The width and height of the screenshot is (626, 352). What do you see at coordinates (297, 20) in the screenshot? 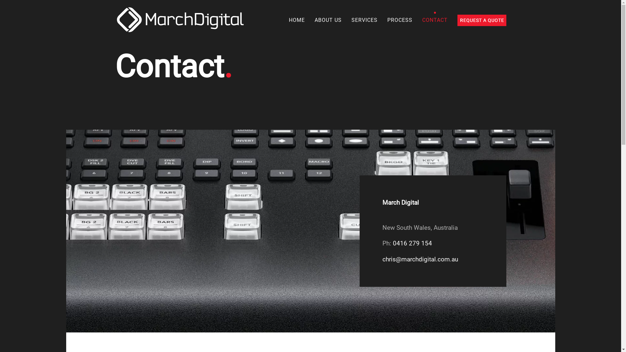
I see `HOME` at bounding box center [297, 20].